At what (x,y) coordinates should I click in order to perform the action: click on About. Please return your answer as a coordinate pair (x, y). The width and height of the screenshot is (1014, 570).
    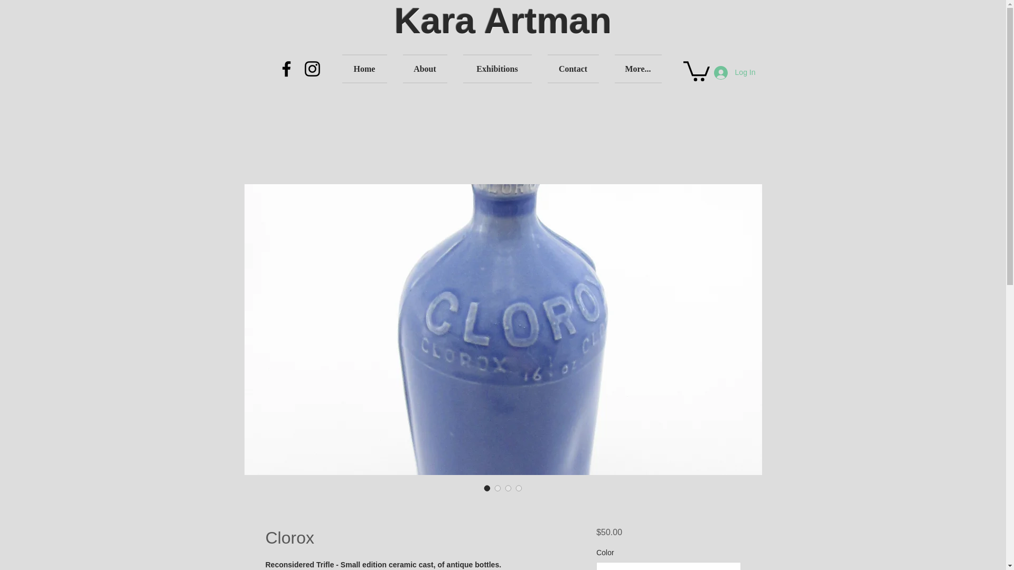
    Looking at the image, I should click on (425, 69).